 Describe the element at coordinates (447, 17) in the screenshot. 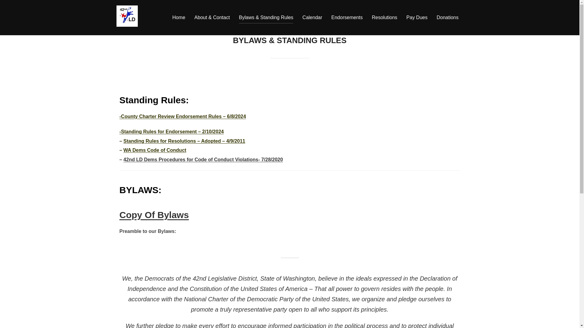

I see `Donations` at that location.